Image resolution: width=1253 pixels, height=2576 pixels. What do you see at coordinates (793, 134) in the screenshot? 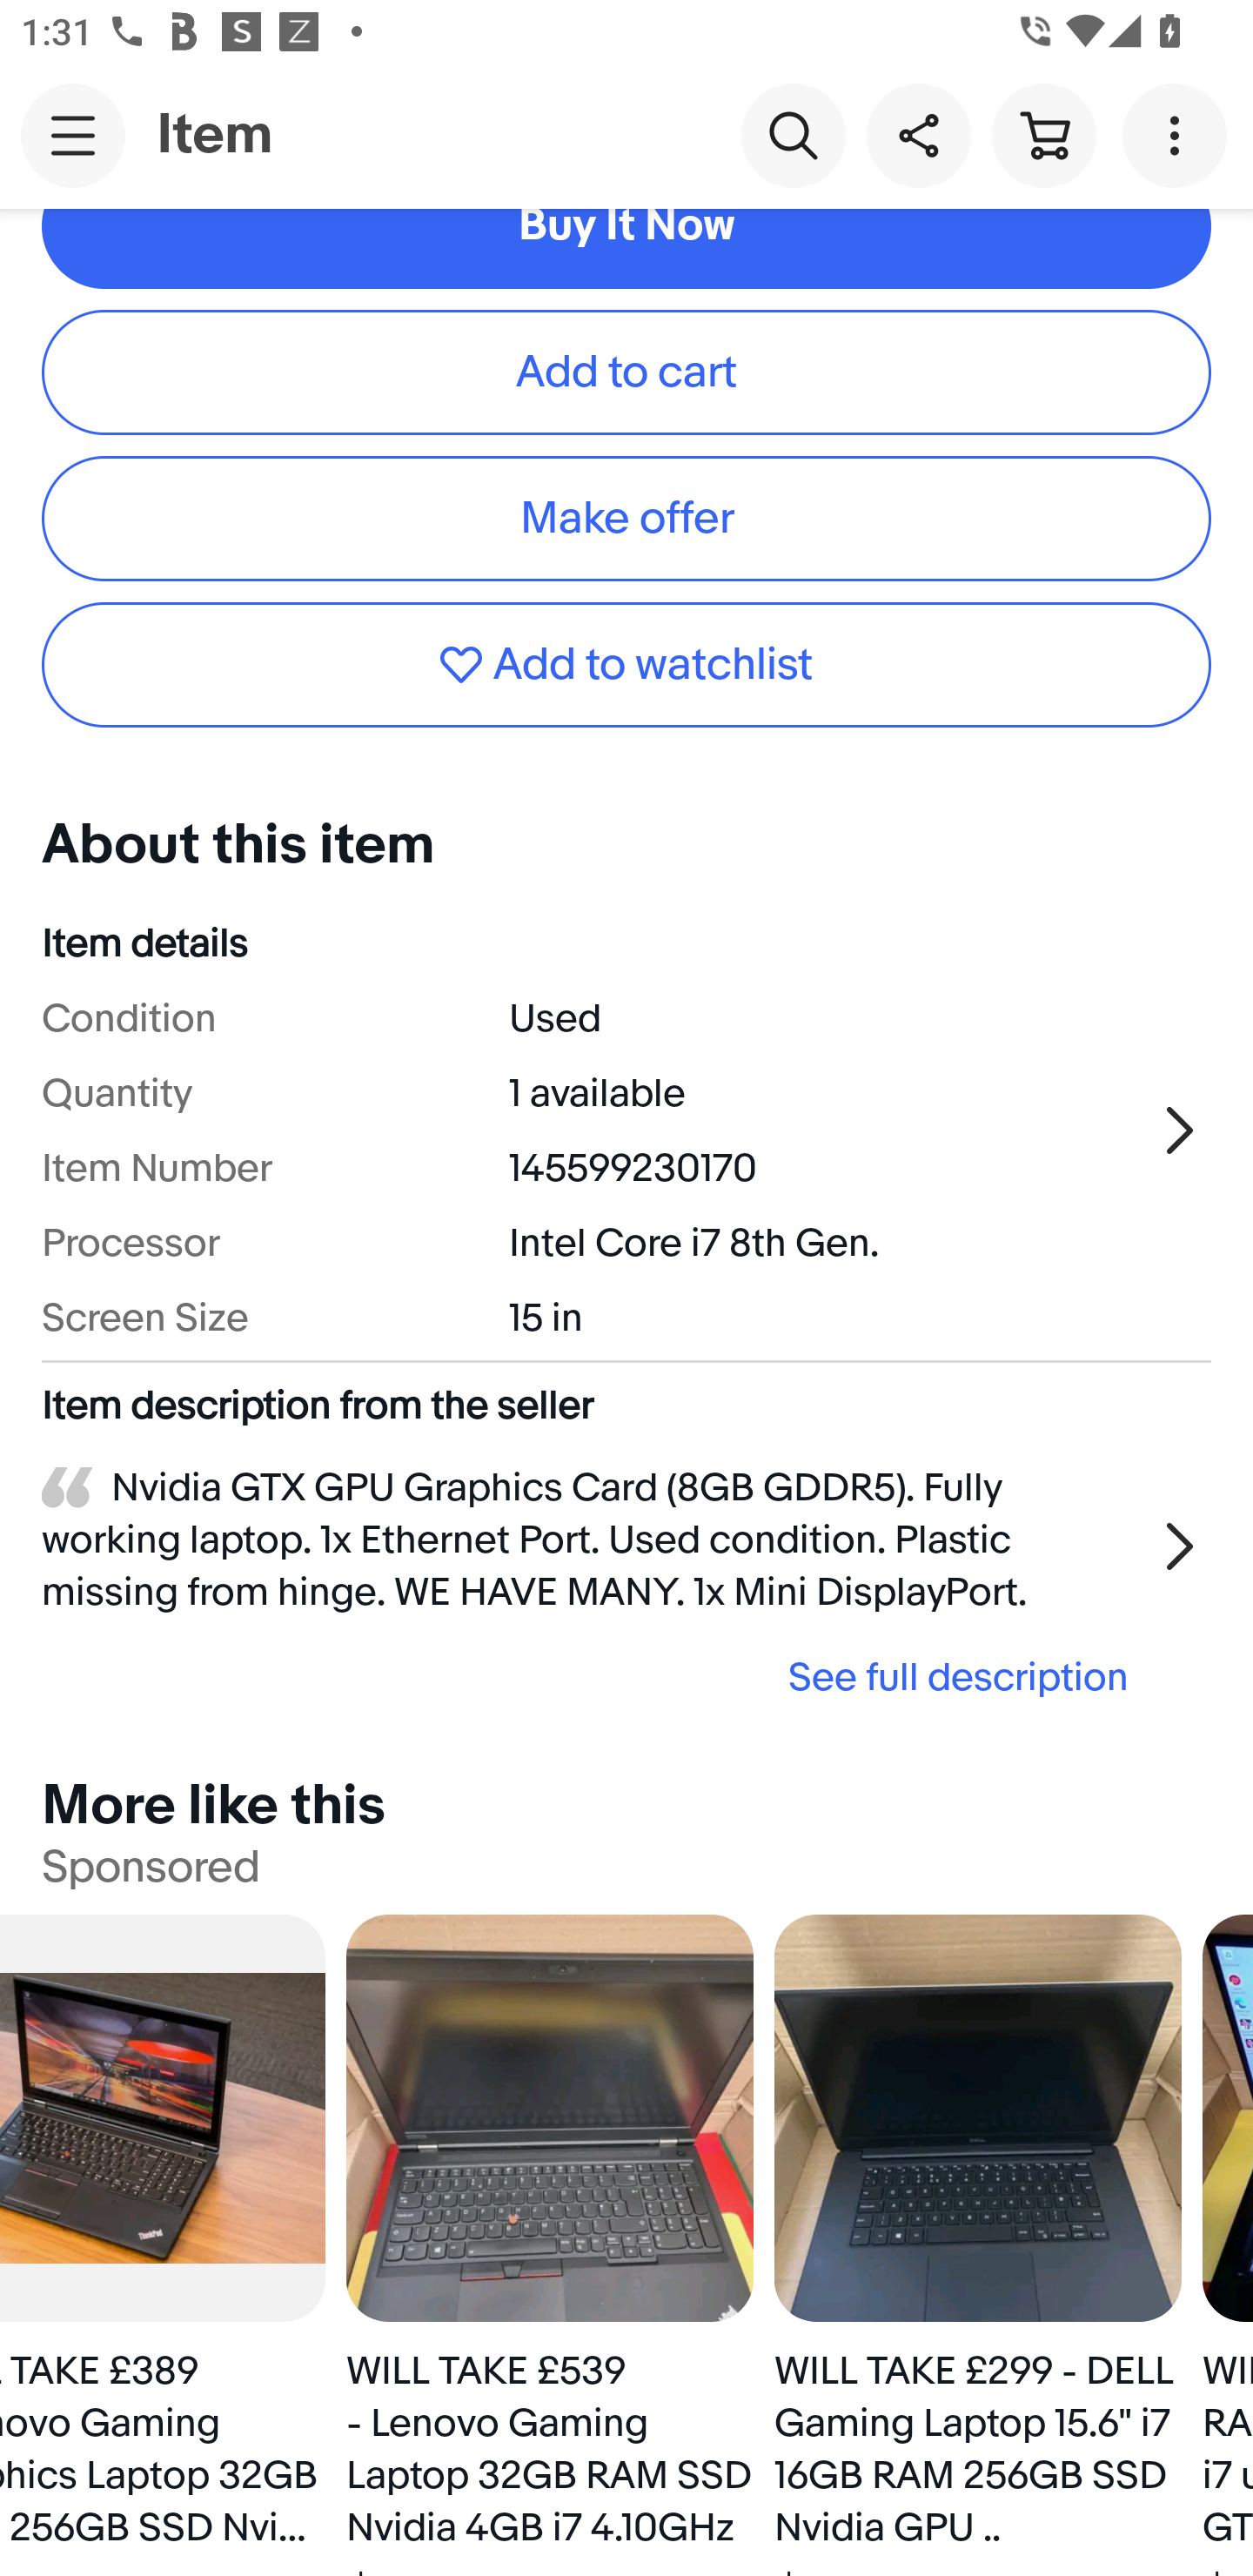
I see `Search` at bounding box center [793, 134].